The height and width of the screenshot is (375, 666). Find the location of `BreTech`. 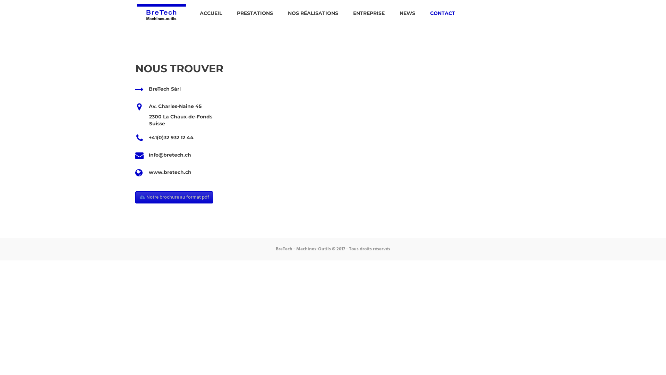

BreTech is located at coordinates (161, 11).